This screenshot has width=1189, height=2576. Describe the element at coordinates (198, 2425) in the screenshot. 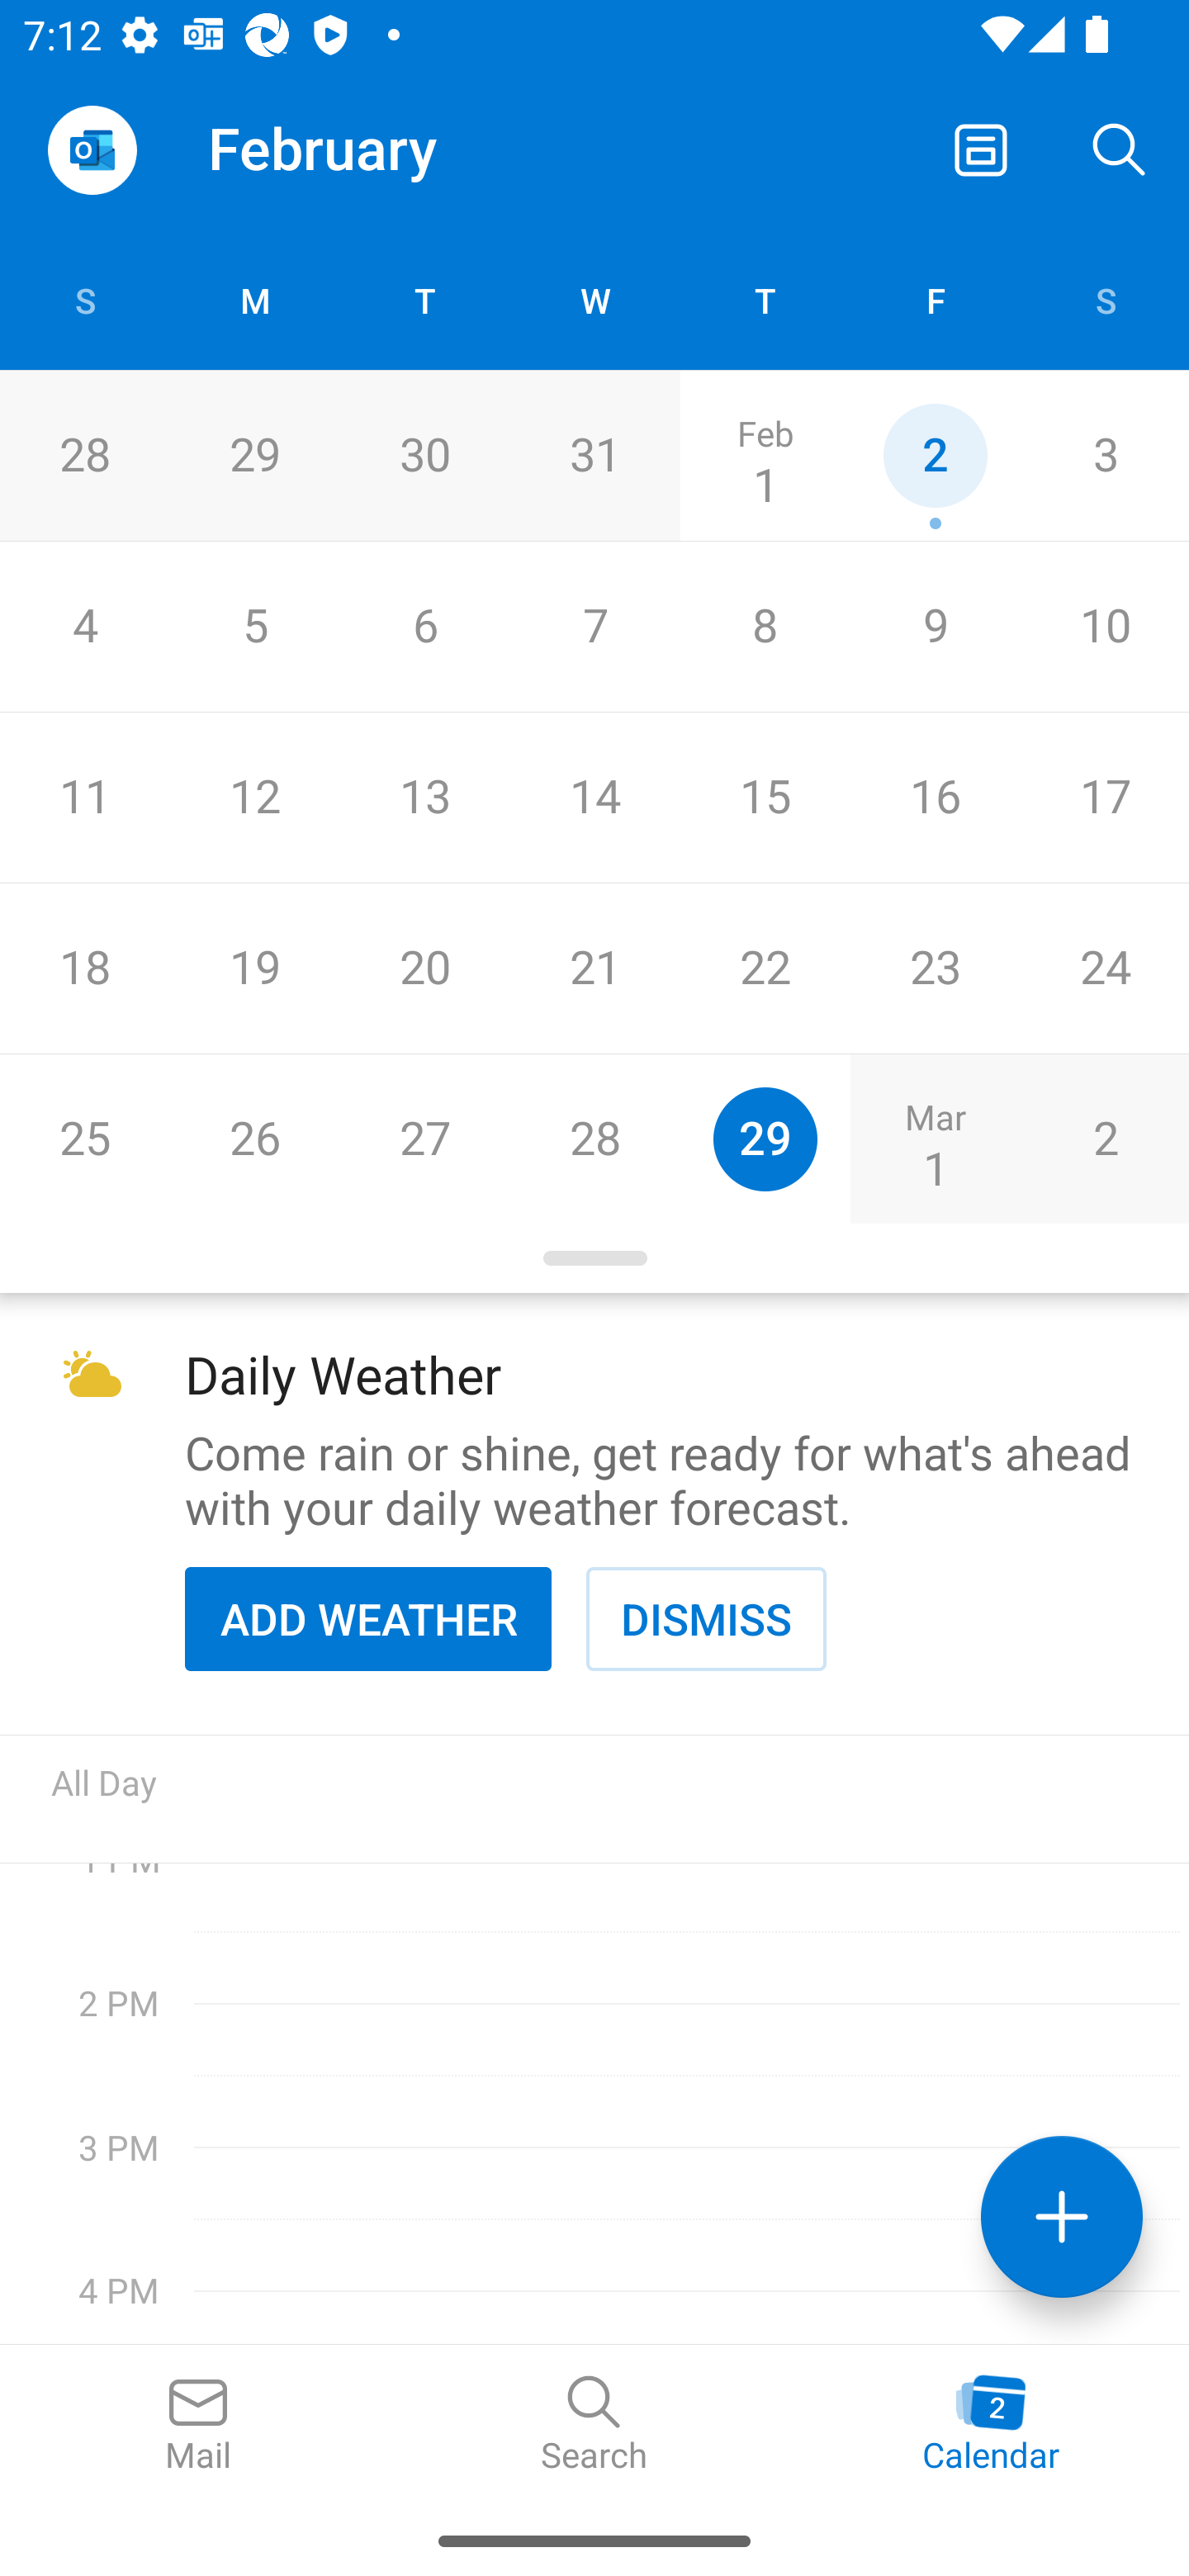

I see `Mail` at that location.